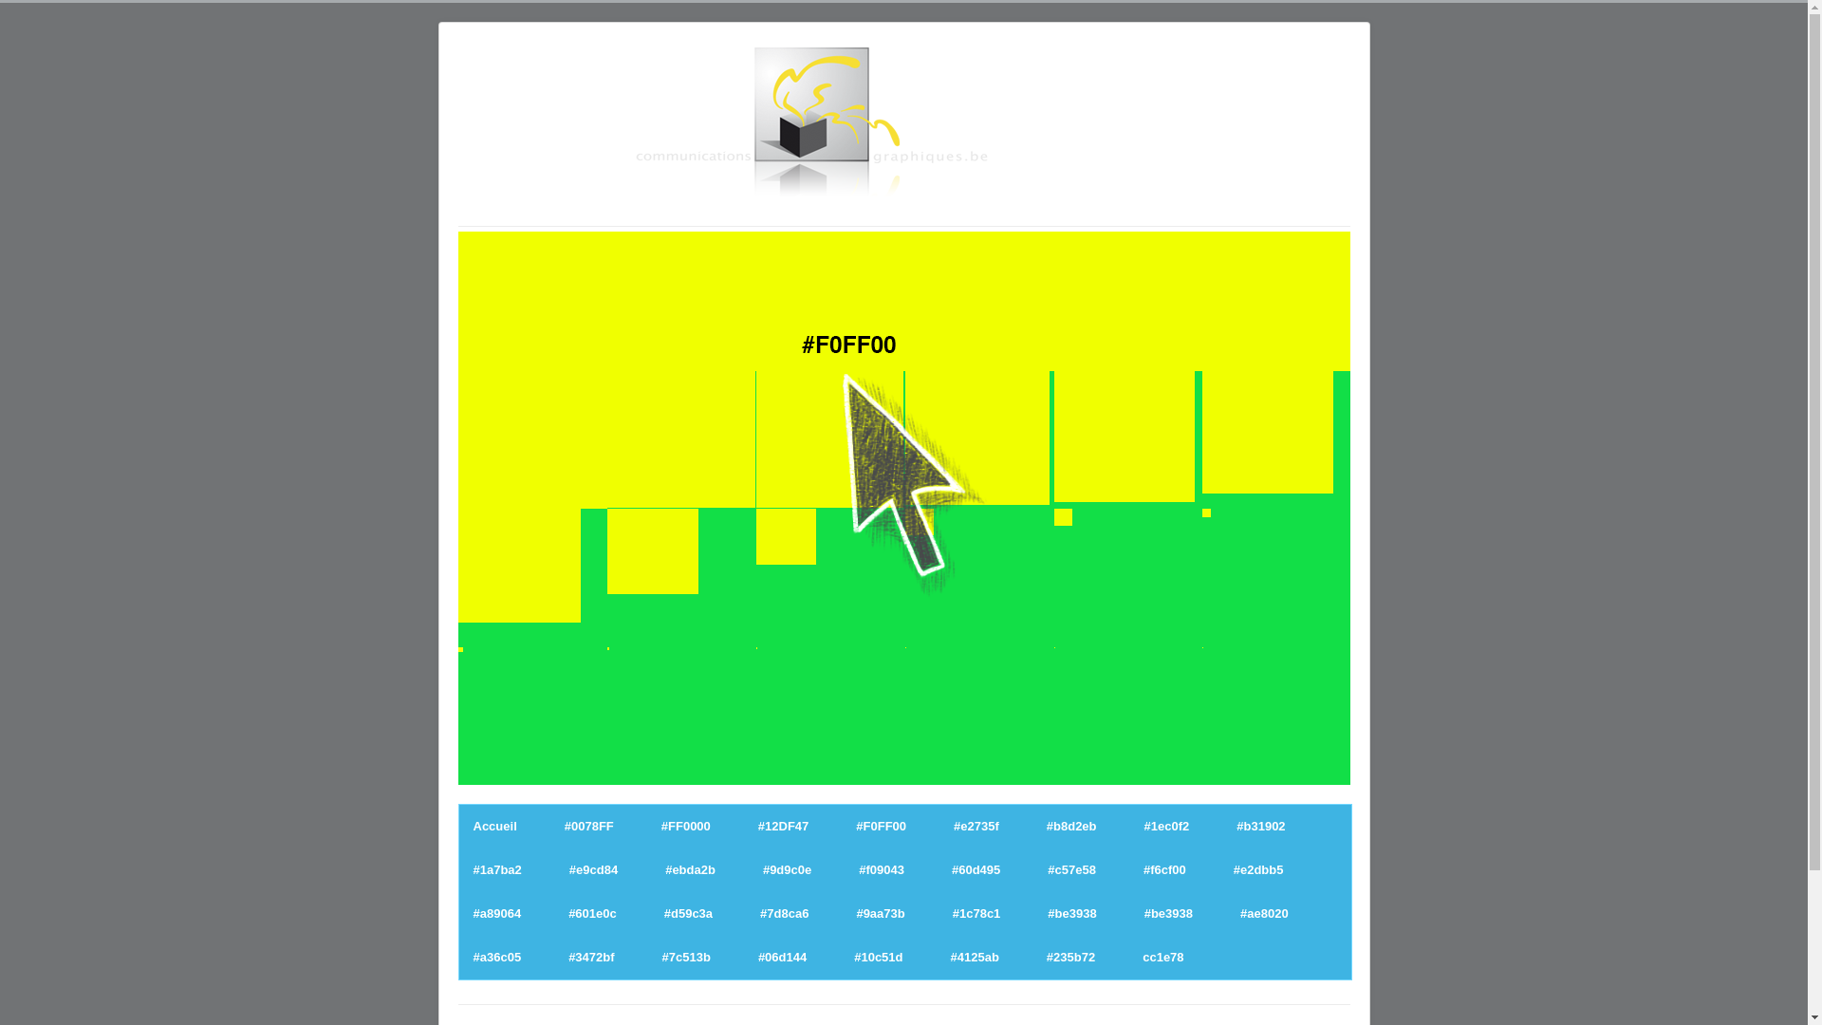 The height and width of the screenshot is (1025, 1822). What do you see at coordinates (881, 826) in the screenshot?
I see `#F0FF00` at bounding box center [881, 826].